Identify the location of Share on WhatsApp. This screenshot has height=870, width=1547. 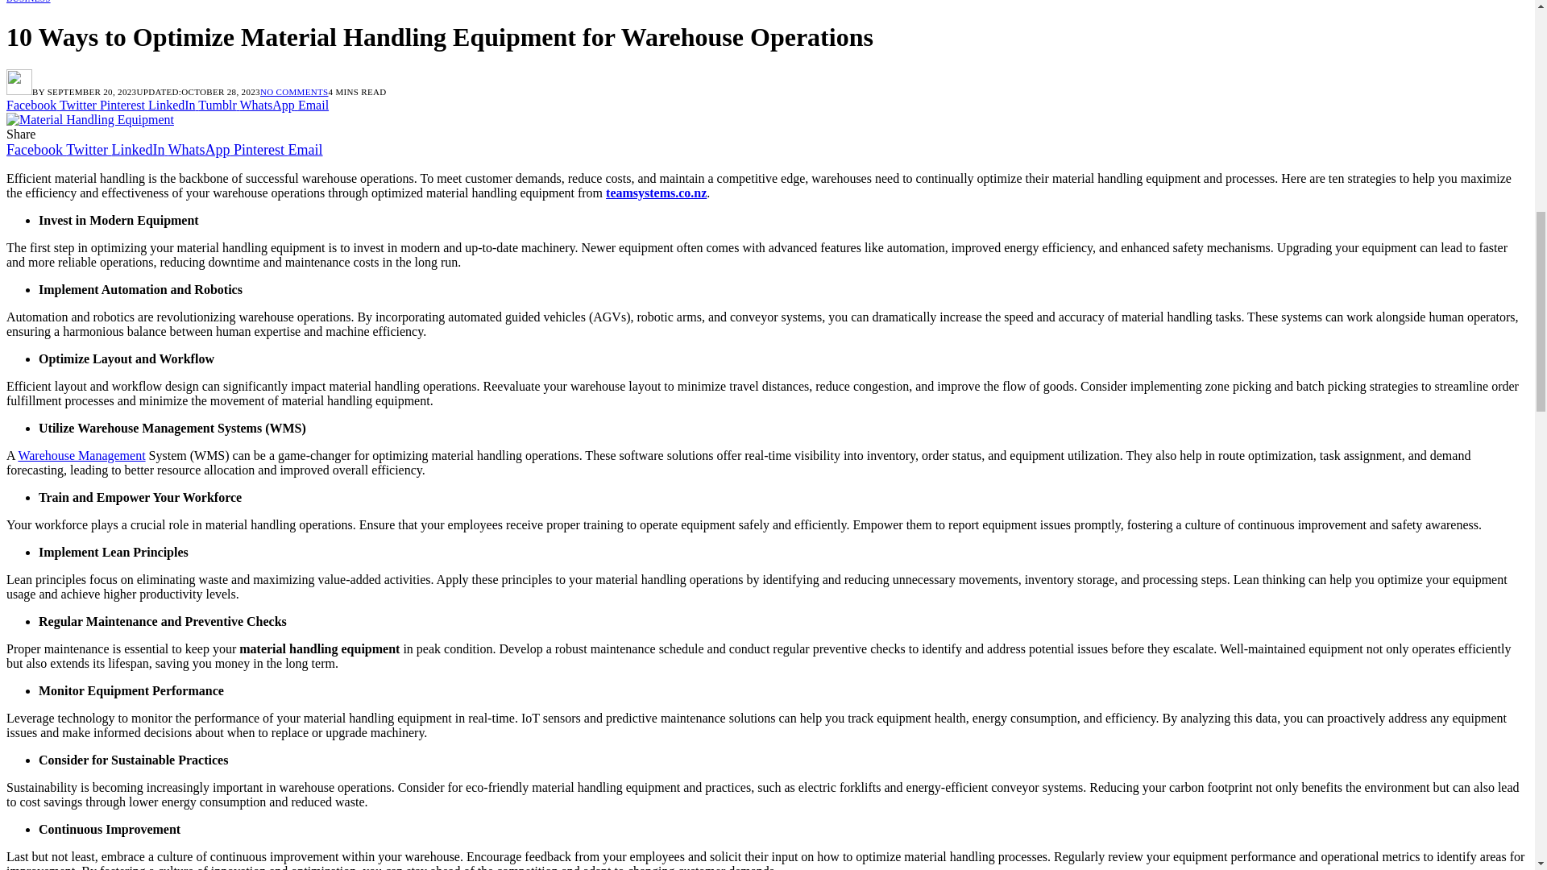
(268, 105).